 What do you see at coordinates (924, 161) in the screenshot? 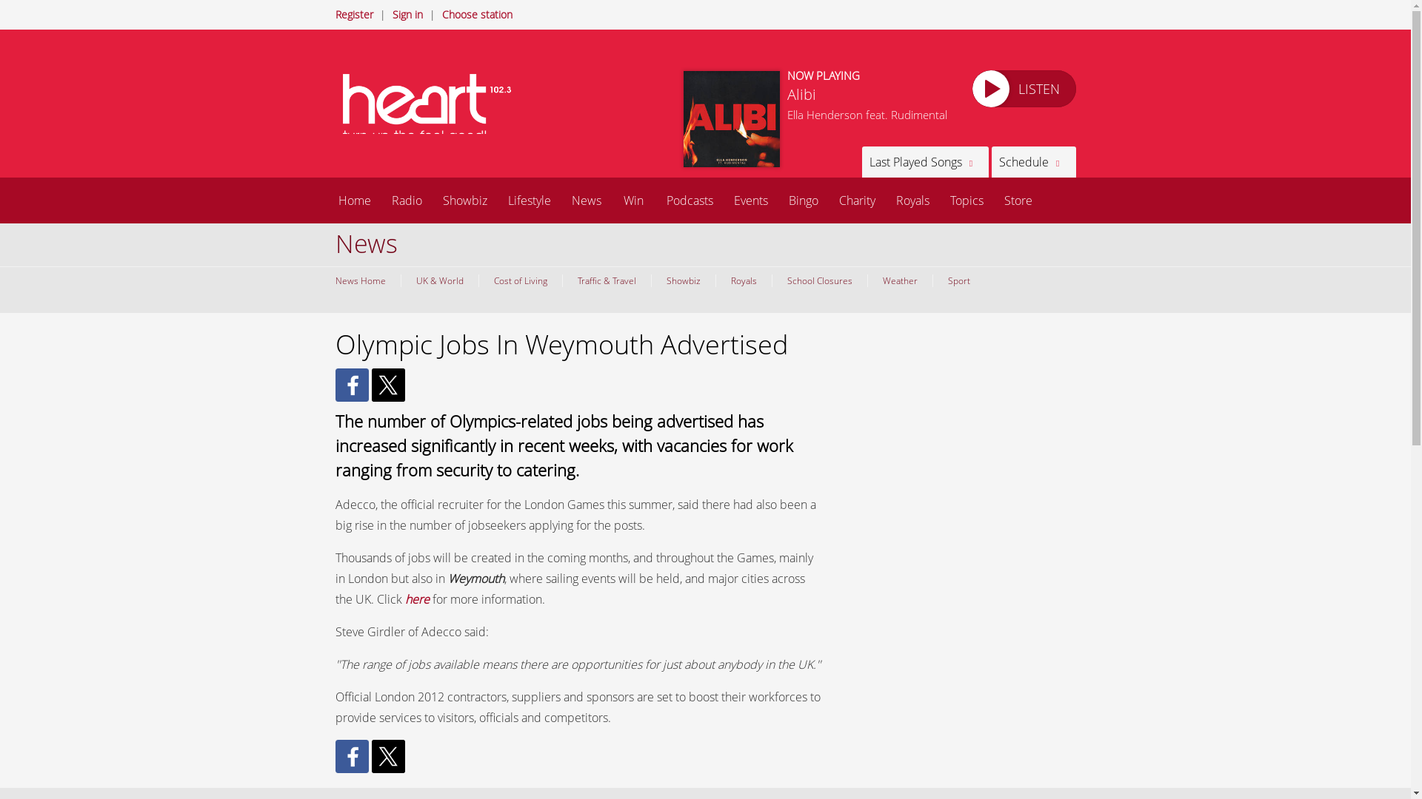
I see `Last Played Songs` at bounding box center [924, 161].